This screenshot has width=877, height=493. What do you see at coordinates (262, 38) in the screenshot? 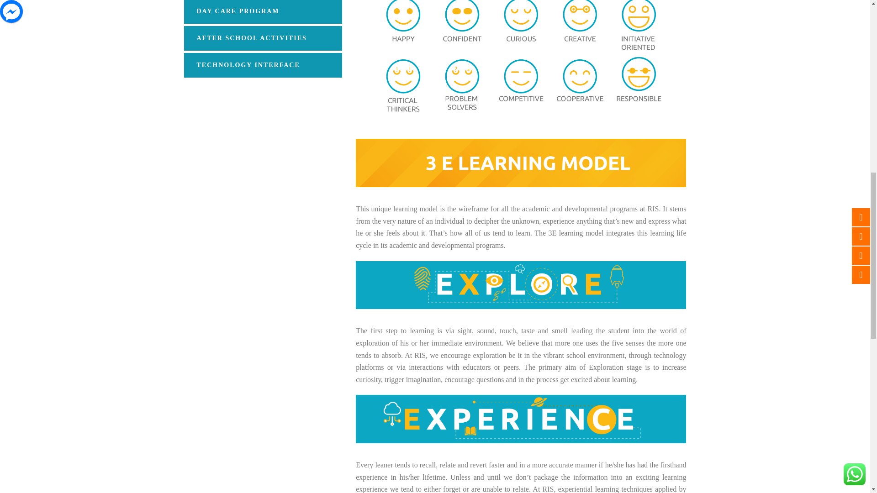
I see `AFTER SCHOOL ACTIVITIES` at bounding box center [262, 38].